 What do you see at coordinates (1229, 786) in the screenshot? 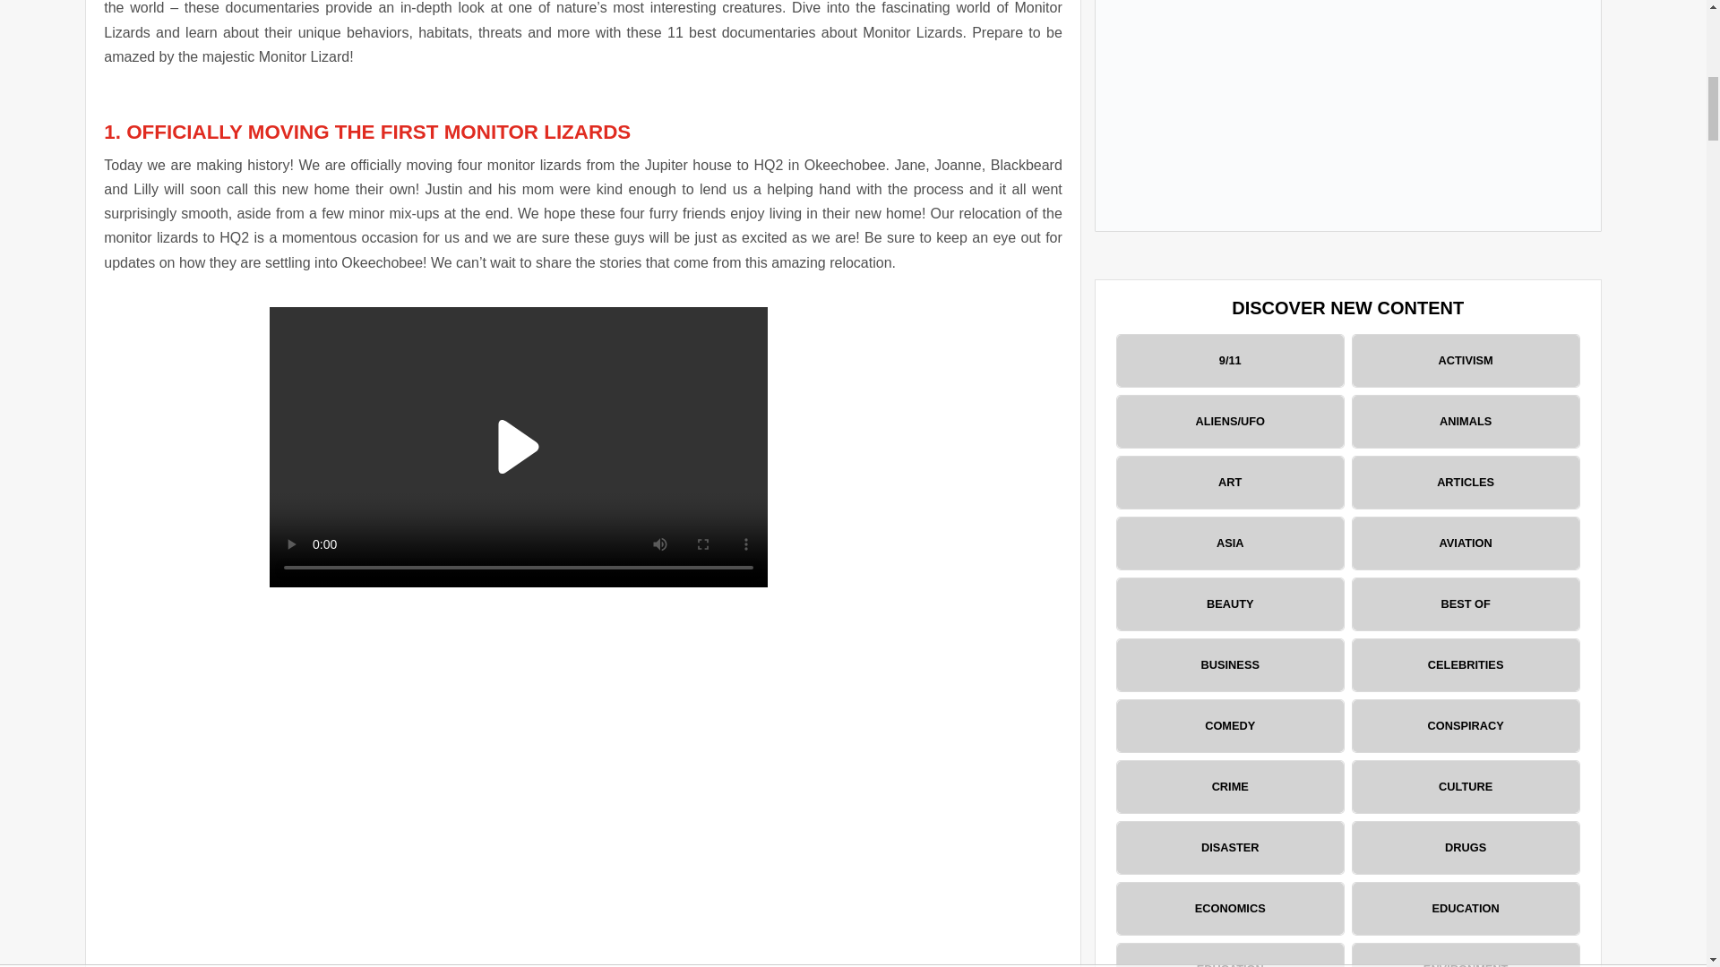
I see `CRIME` at bounding box center [1229, 786].